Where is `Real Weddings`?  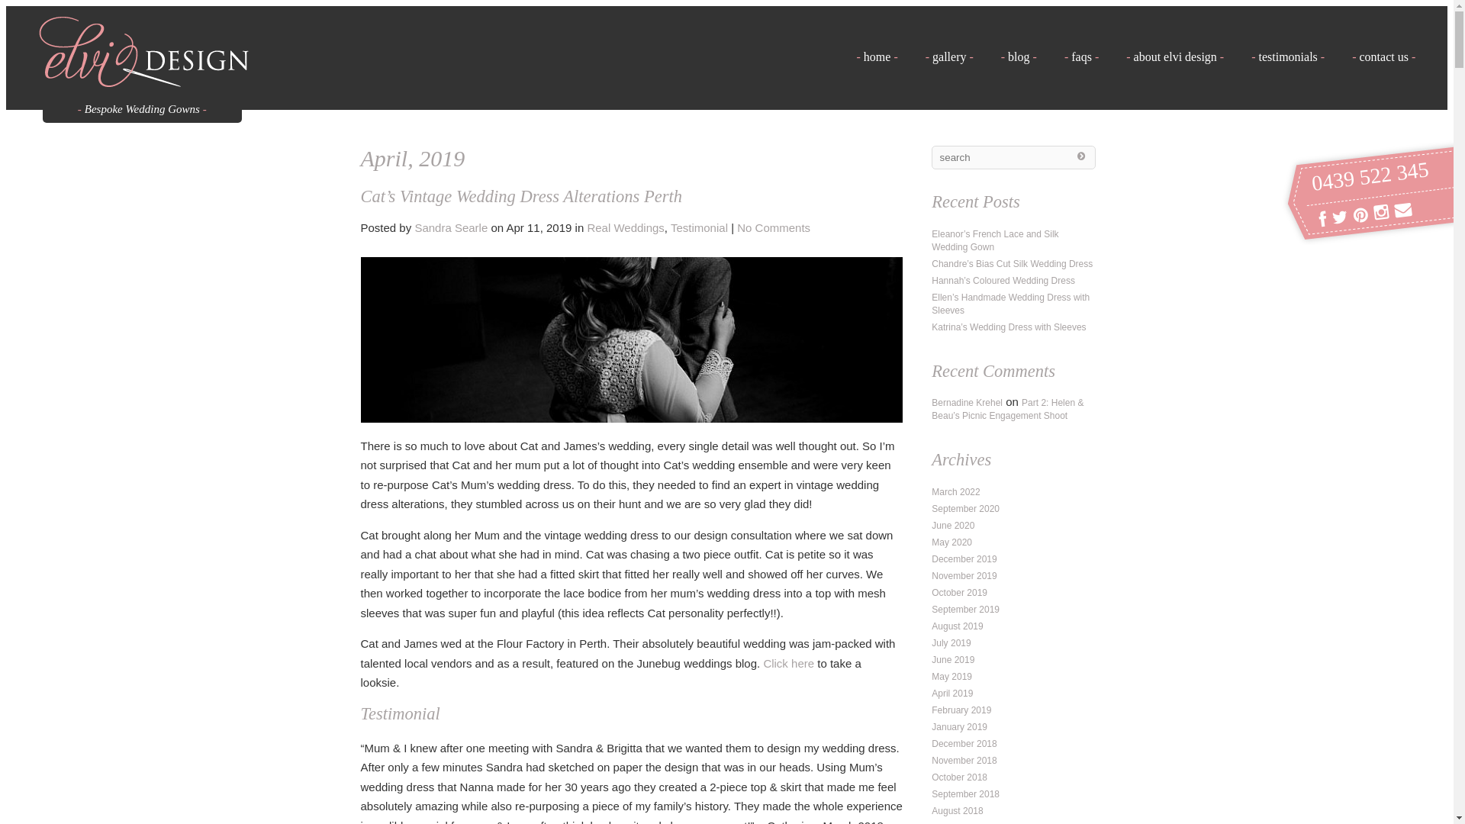 Real Weddings is located at coordinates (626, 227).